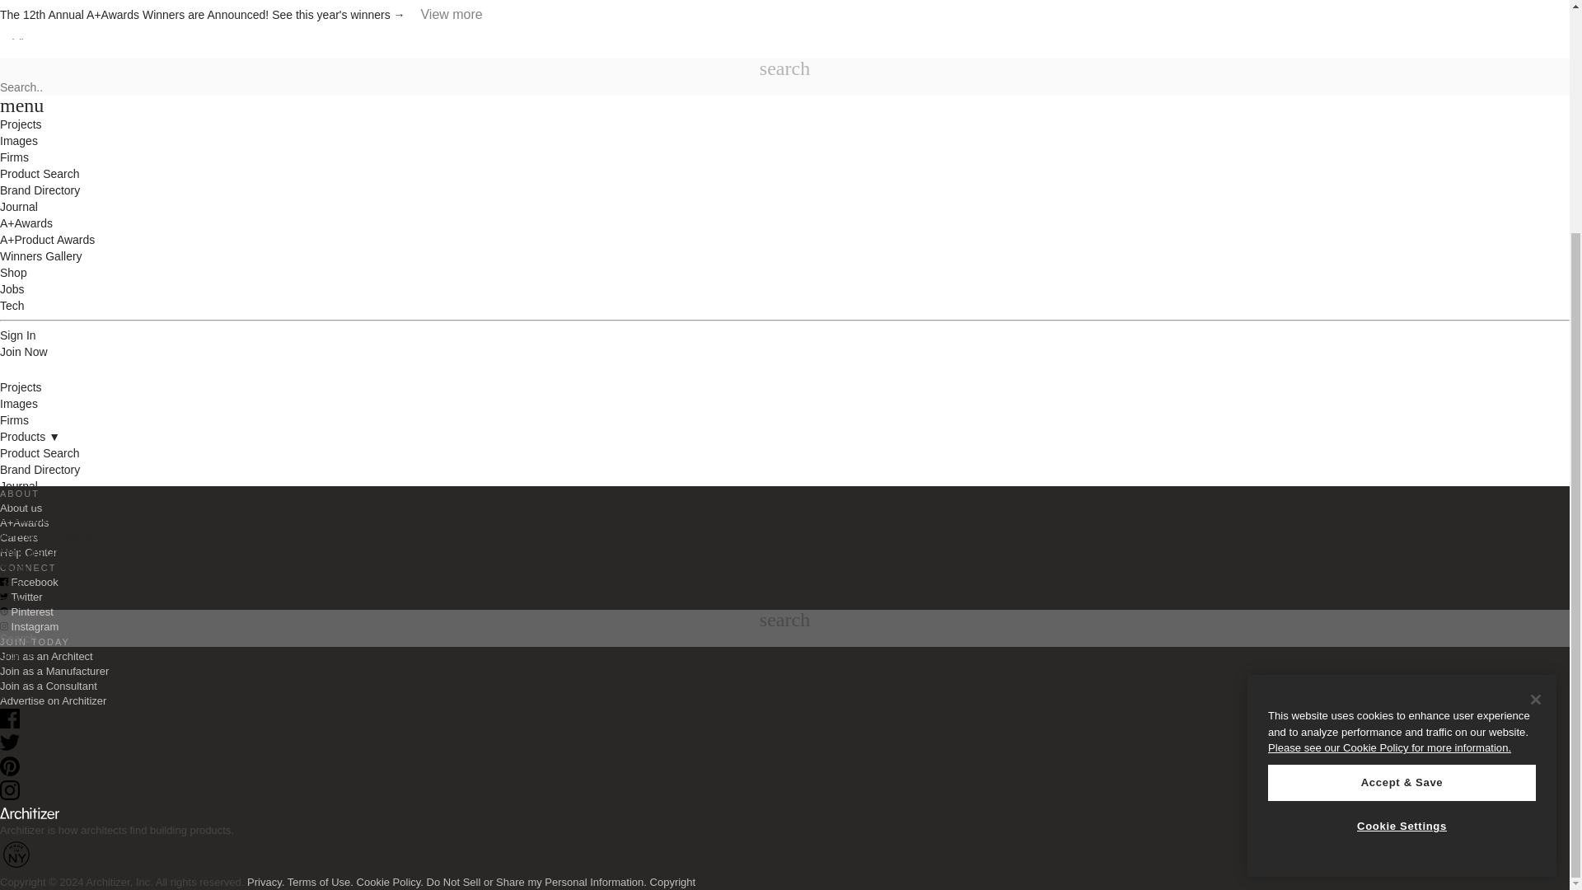 This screenshot has width=1582, height=890. Describe the element at coordinates (3, 597) in the screenshot. I see `Twitter icon` at that location.